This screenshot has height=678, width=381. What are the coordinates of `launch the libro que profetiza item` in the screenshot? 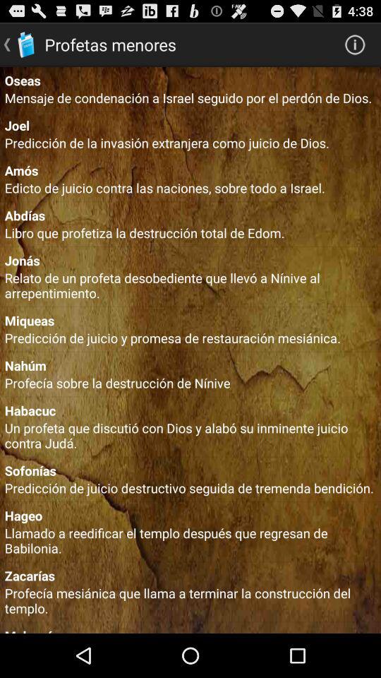 It's located at (190, 232).